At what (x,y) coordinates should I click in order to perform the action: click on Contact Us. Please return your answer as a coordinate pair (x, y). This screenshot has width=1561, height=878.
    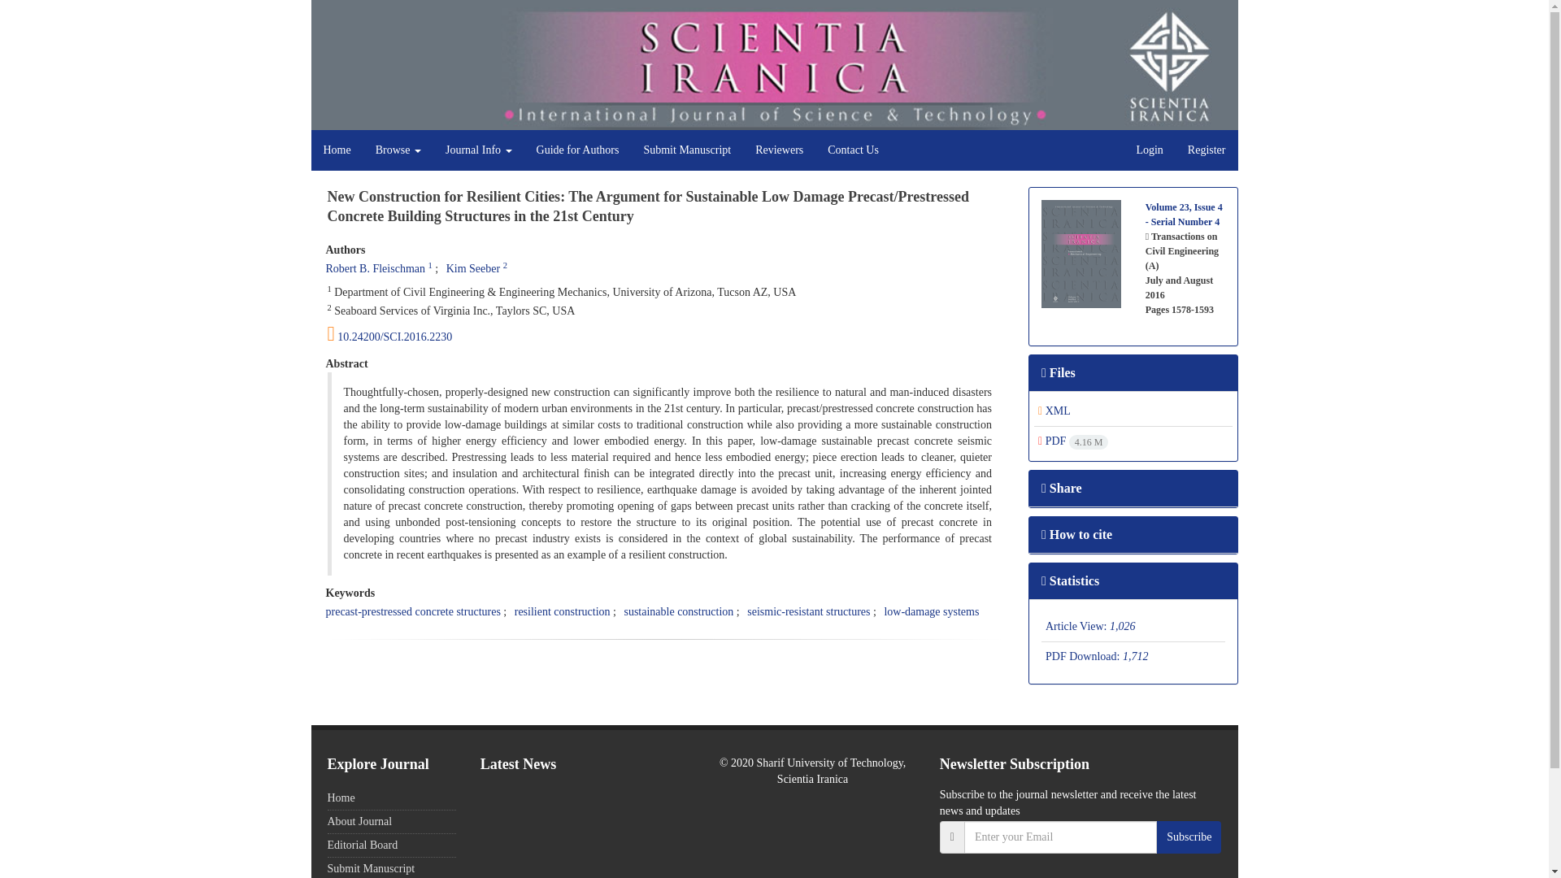
    Looking at the image, I should click on (853, 150).